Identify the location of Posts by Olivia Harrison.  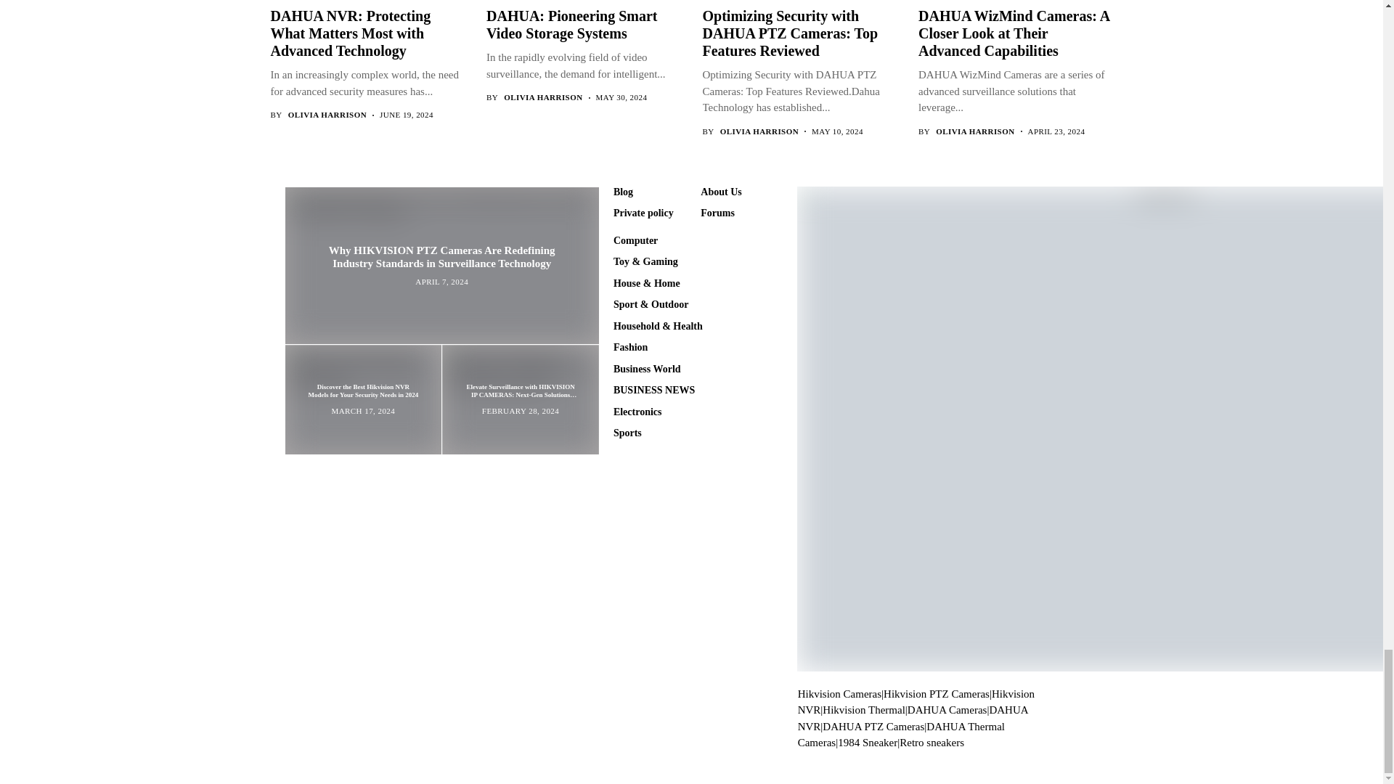
(974, 131).